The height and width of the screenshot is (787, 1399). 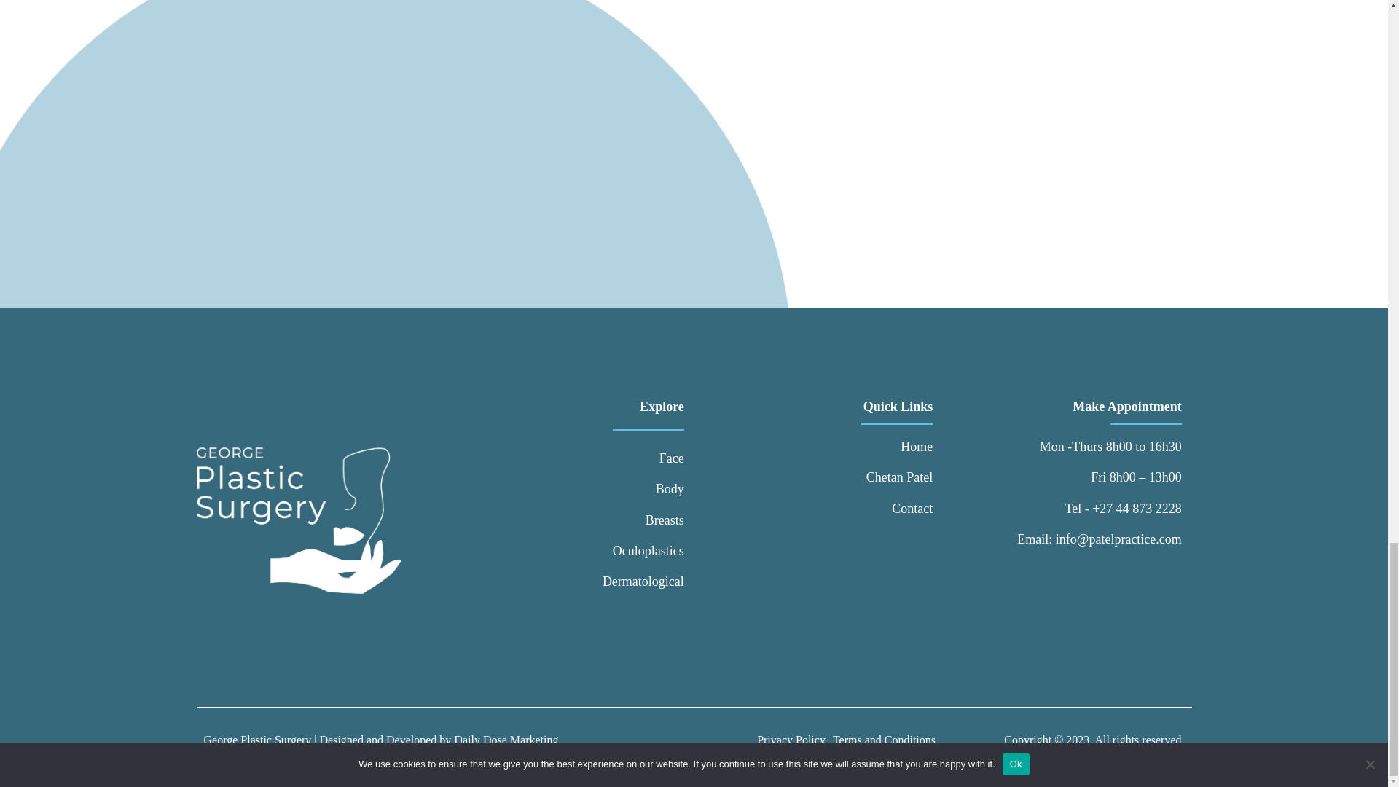 What do you see at coordinates (439, 739) in the screenshot?
I see `Designed and Developed by Daily Dose Marketing` at bounding box center [439, 739].